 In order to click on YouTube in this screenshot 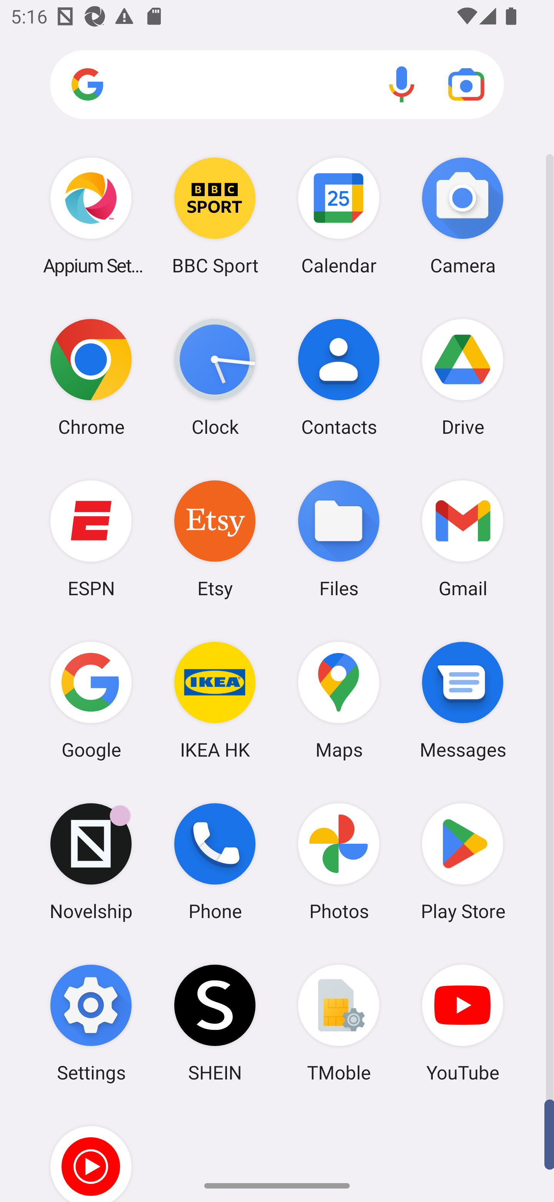, I will do `click(462, 1023)`.